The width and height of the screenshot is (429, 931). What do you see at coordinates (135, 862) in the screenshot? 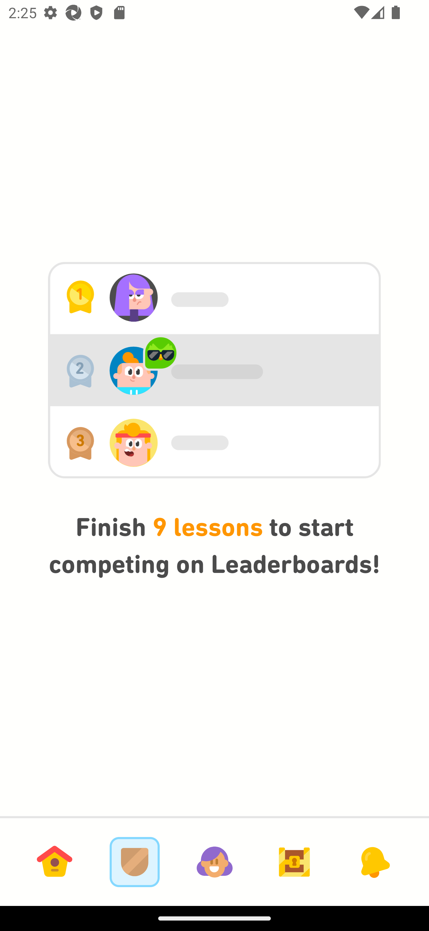
I see `Leagues Tab` at bounding box center [135, 862].